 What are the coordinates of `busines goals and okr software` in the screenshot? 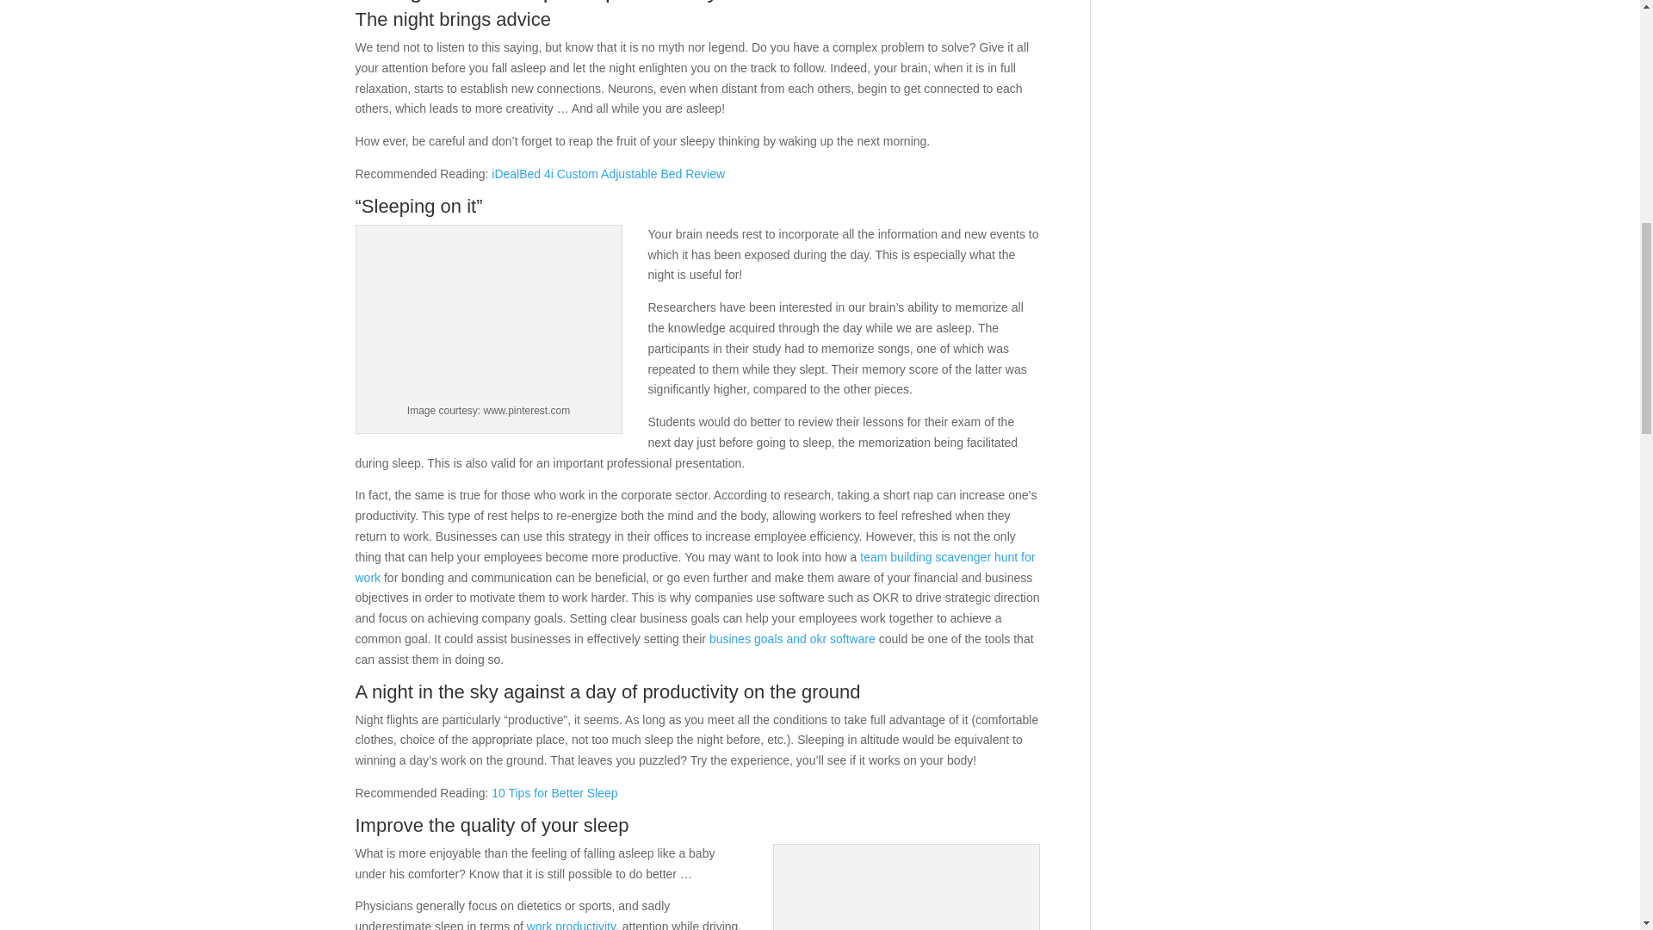 It's located at (792, 639).